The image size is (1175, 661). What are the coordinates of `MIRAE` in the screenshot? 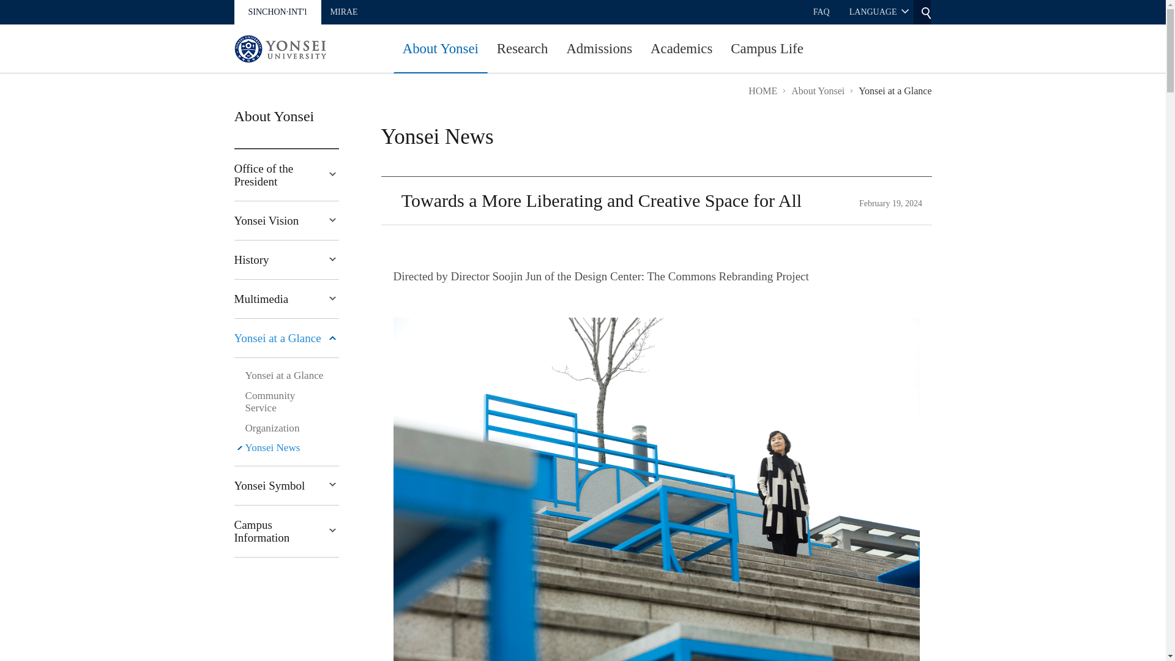 It's located at (344, 12).